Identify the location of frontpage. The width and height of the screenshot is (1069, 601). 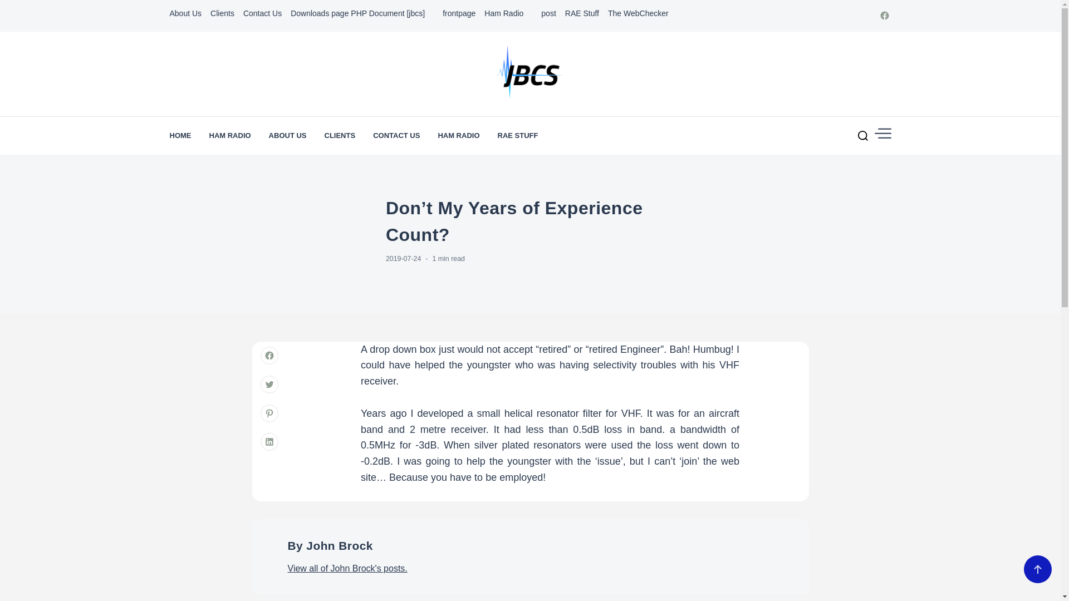
(459, 13).